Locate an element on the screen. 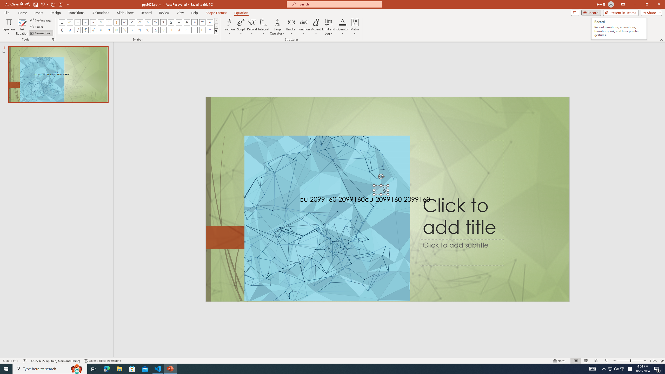 Image resolution: width=665 pixels, height=374 pixels. Large Operator is located at coordinates (277, 27).